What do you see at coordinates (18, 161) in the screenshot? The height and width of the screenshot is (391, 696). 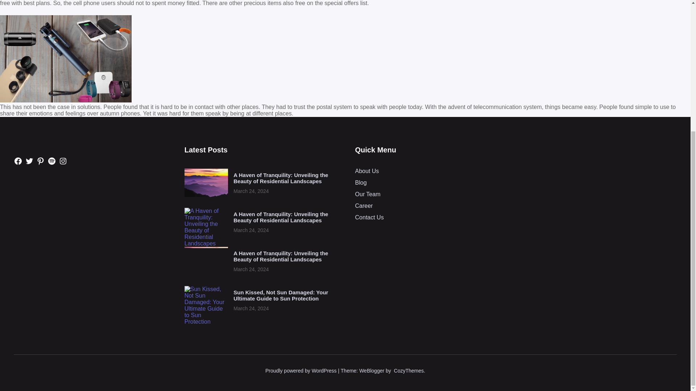 I see `Facebook` at bounding box center [18, 161].